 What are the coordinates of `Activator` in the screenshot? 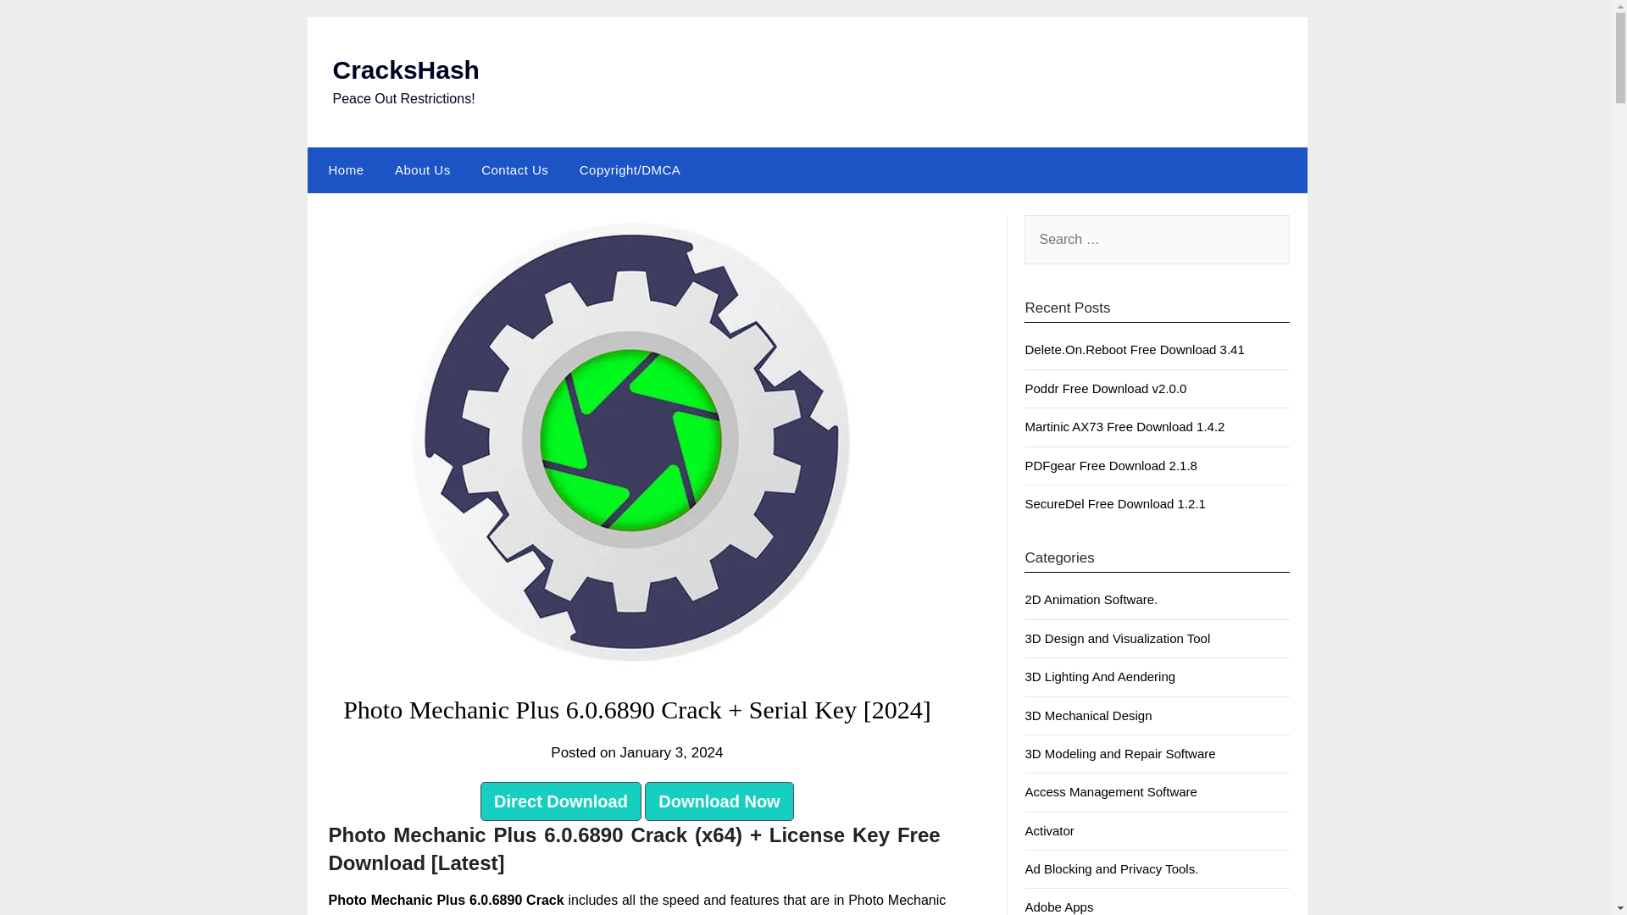 It's located at (1049, 830).